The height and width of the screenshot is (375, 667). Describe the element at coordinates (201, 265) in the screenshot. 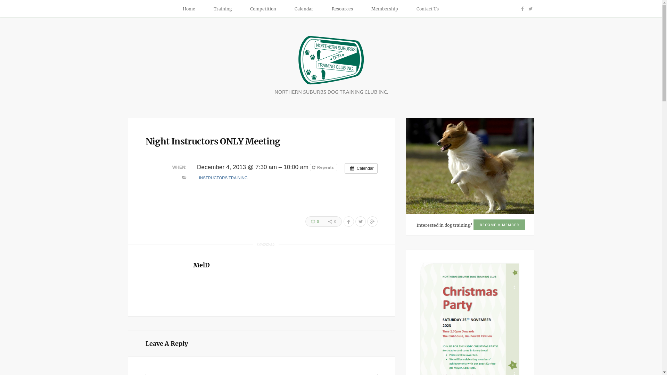

I see `MelD` at that location.